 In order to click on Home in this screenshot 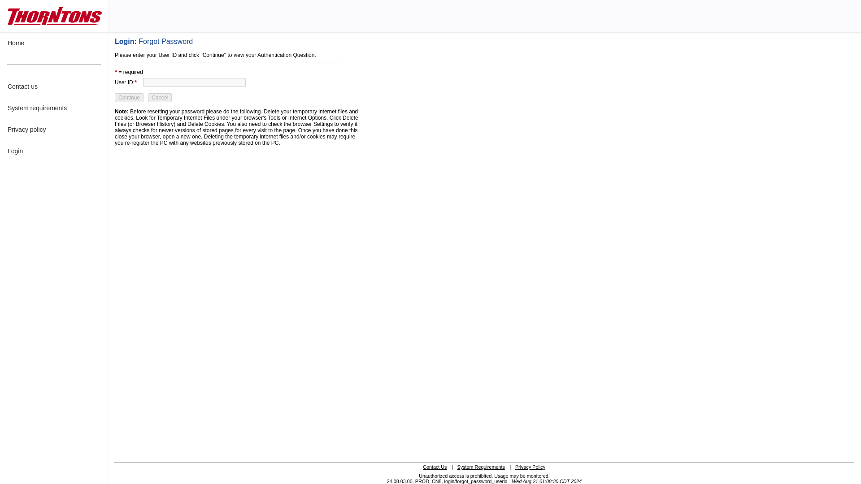, I will do `click(54, 43)`.